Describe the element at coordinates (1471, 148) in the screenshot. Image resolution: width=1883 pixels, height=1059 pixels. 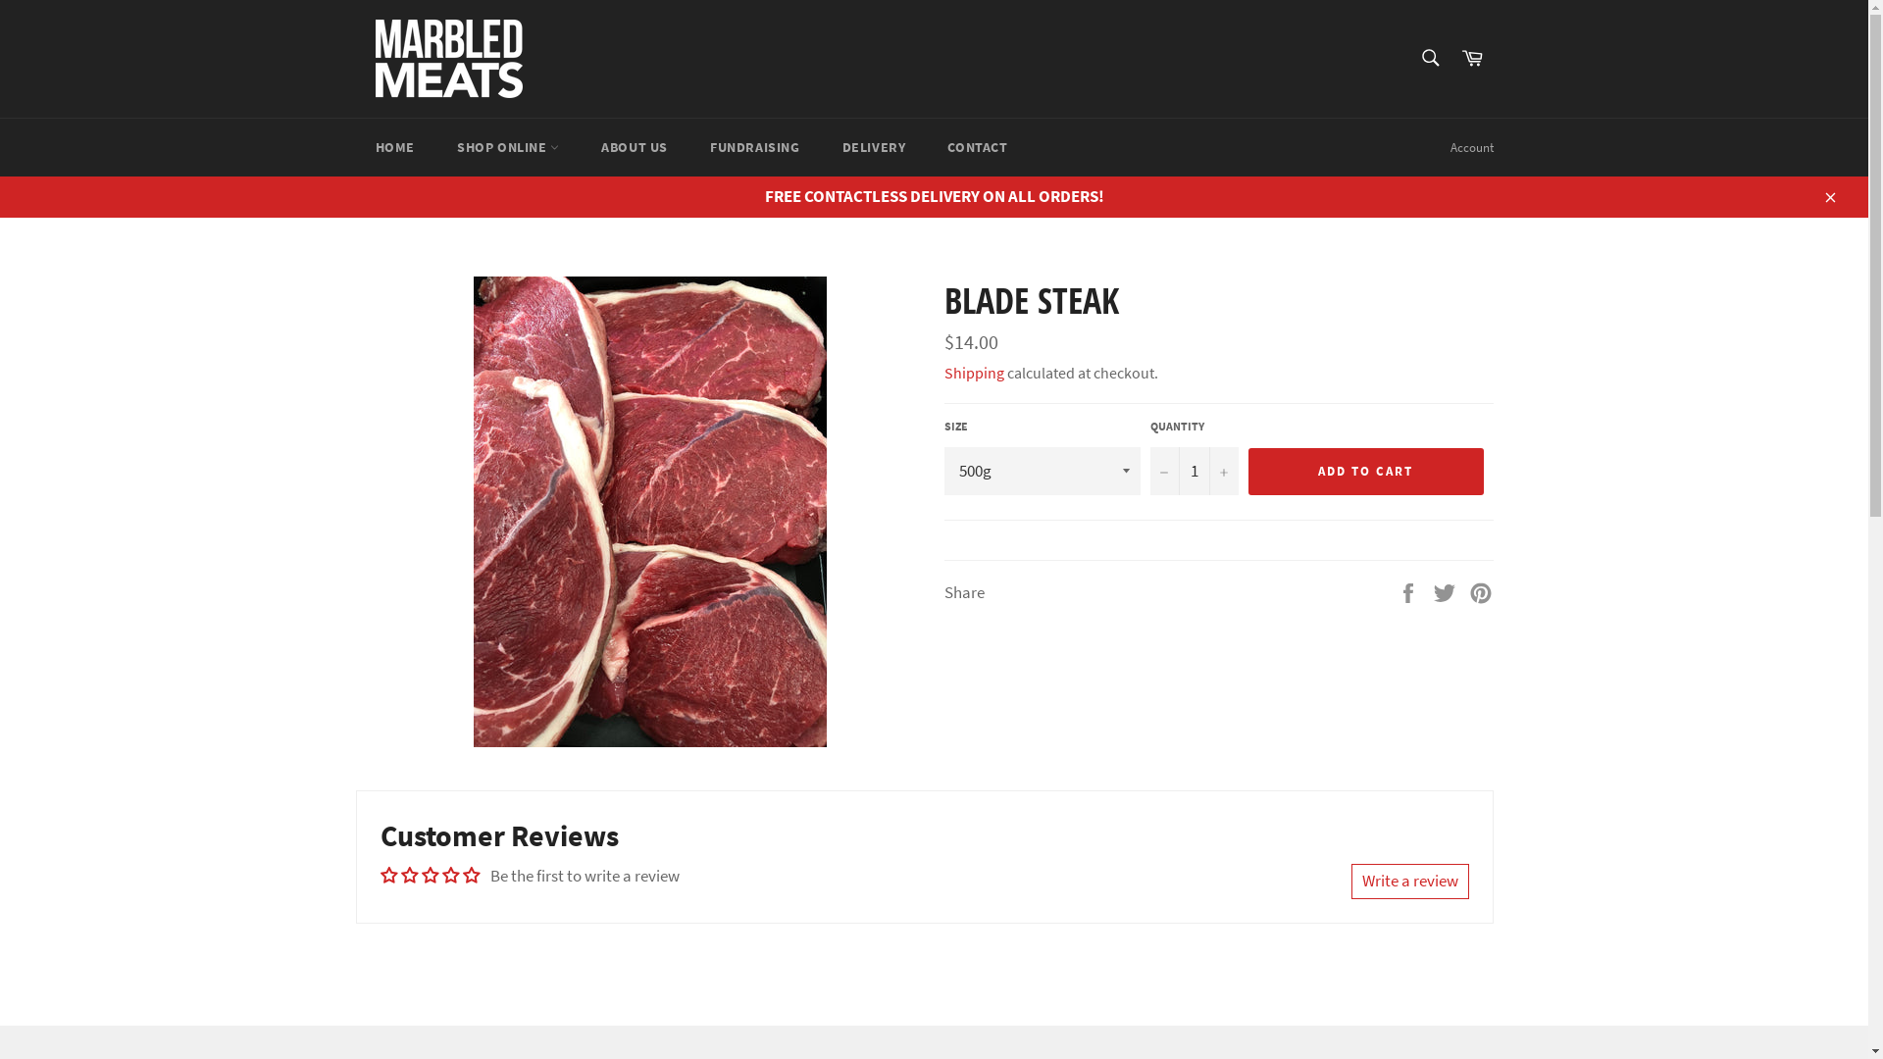
I see `Account` at that location.